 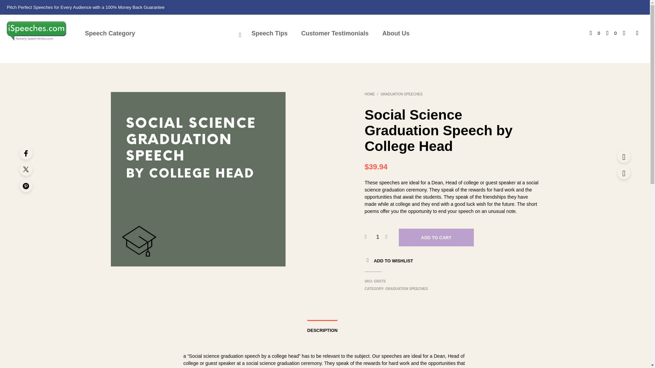 What do you see at coordinates (161, 33) in the screenshot?
I see `GRADUATION SPEECHES` at bounding box center [161, 33].